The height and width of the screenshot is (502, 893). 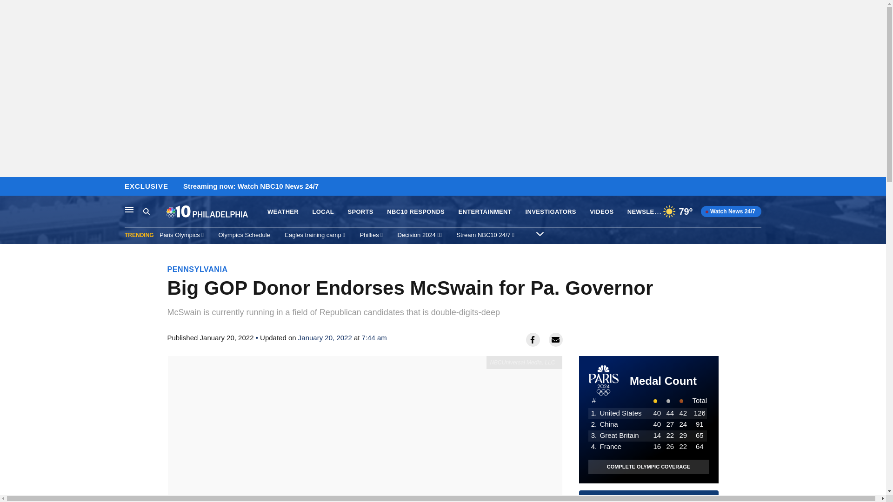 I want to click on Main Navigation, so click(x=129, y=209).